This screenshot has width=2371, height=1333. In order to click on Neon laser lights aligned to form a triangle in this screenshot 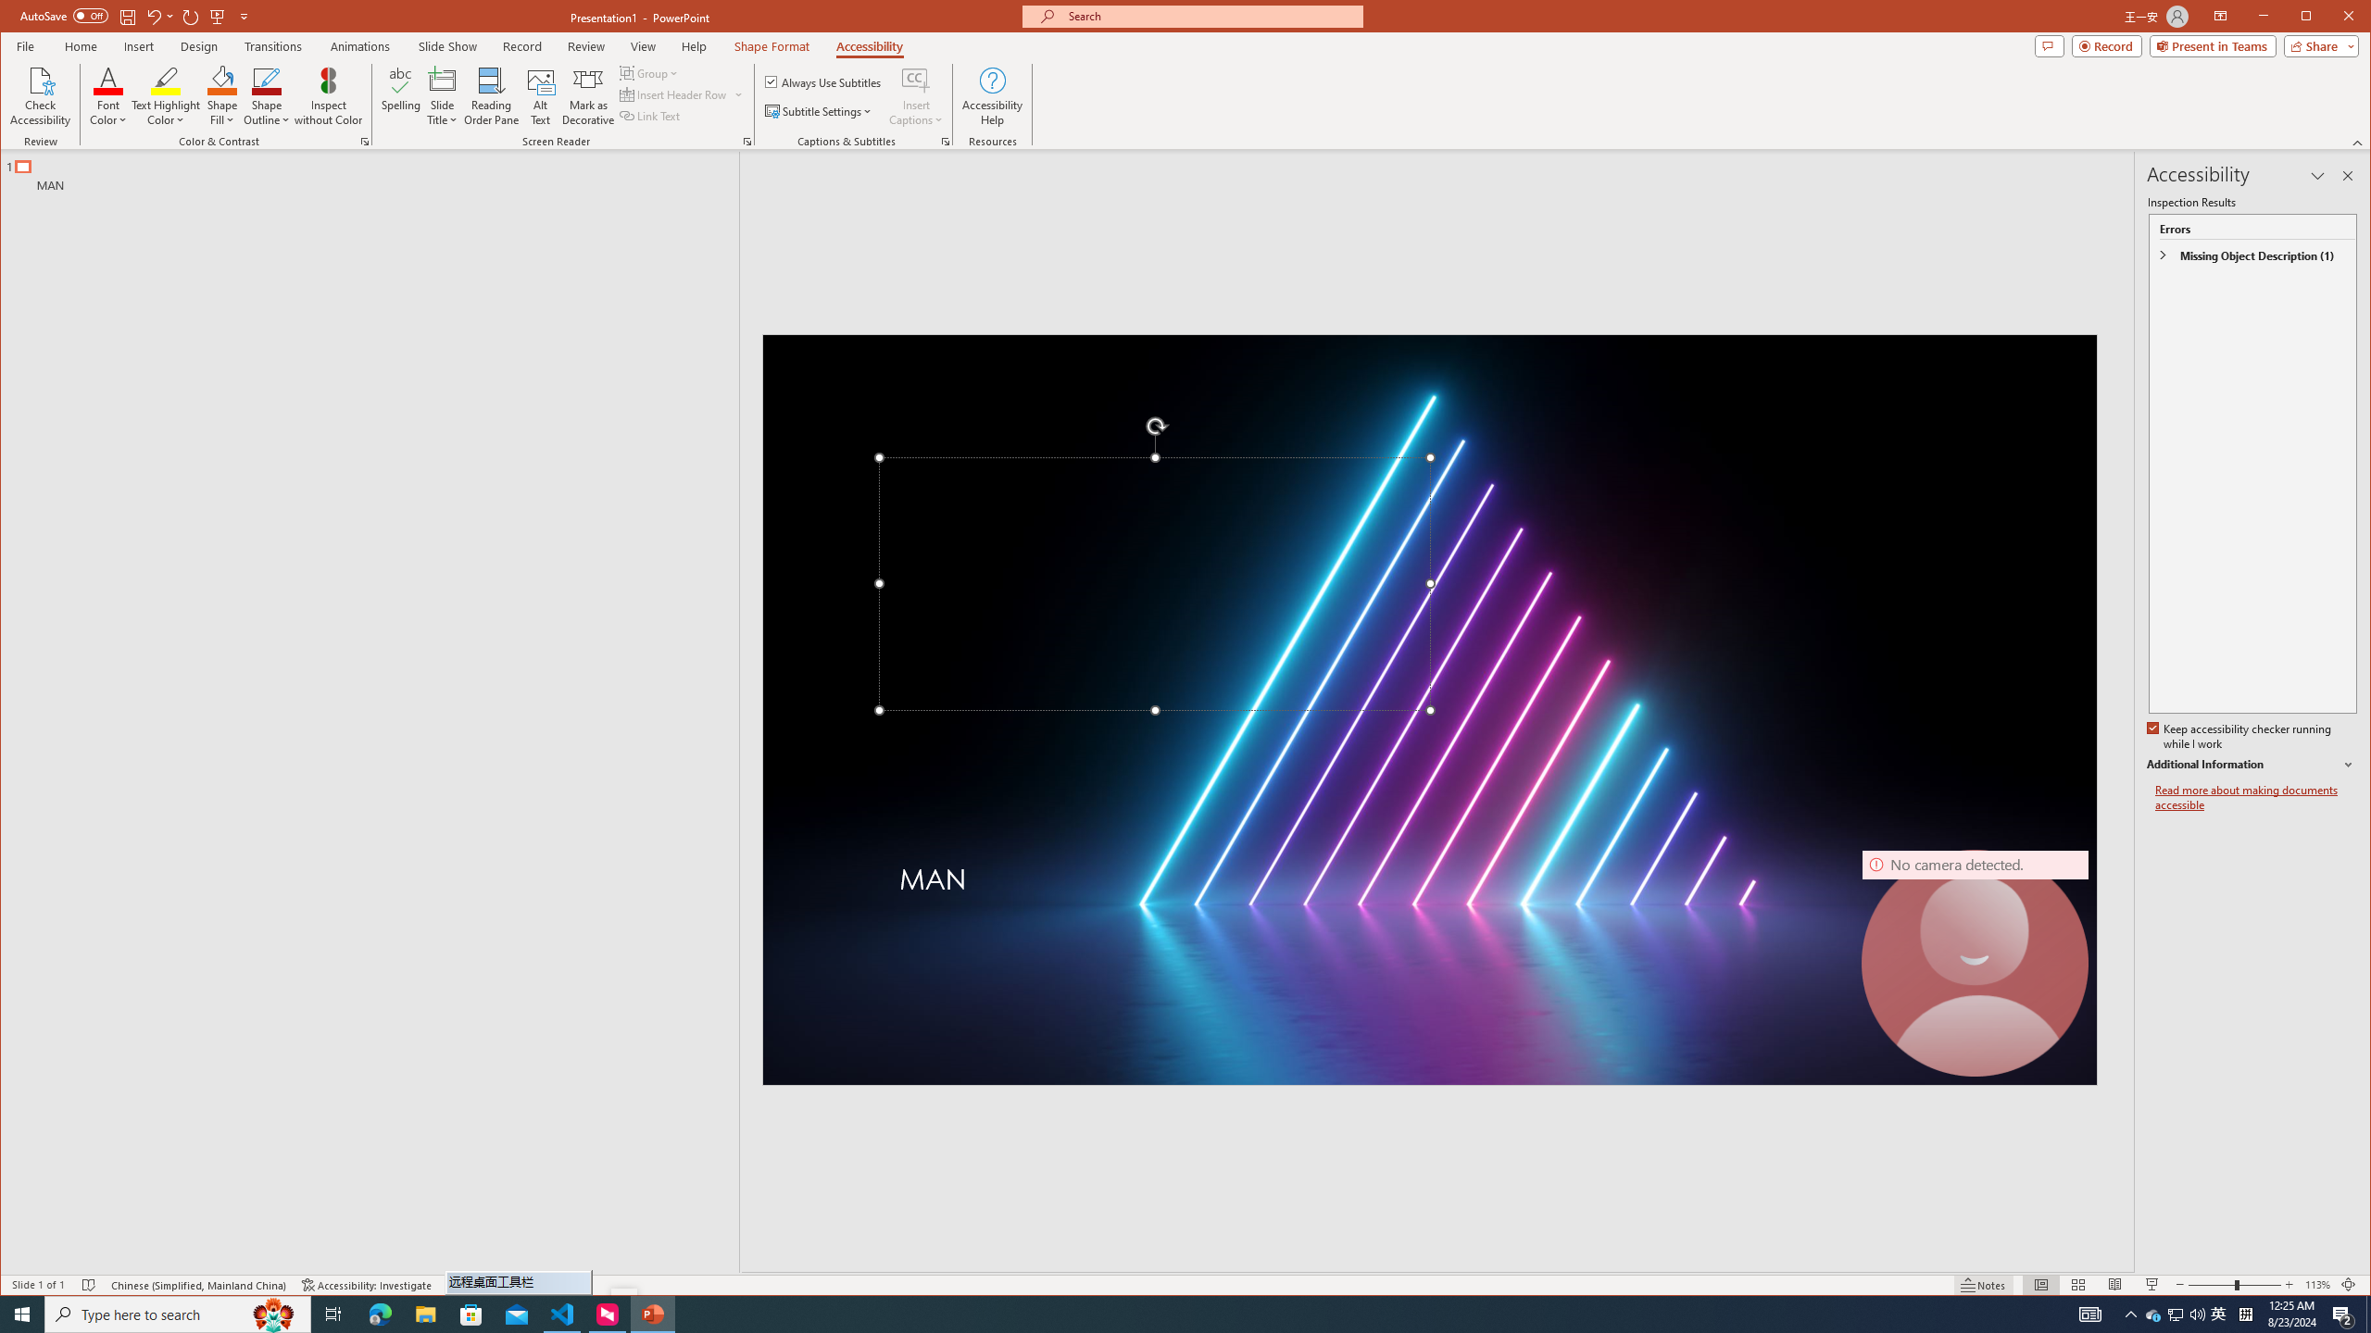, I will do `click(1430, 709)`.